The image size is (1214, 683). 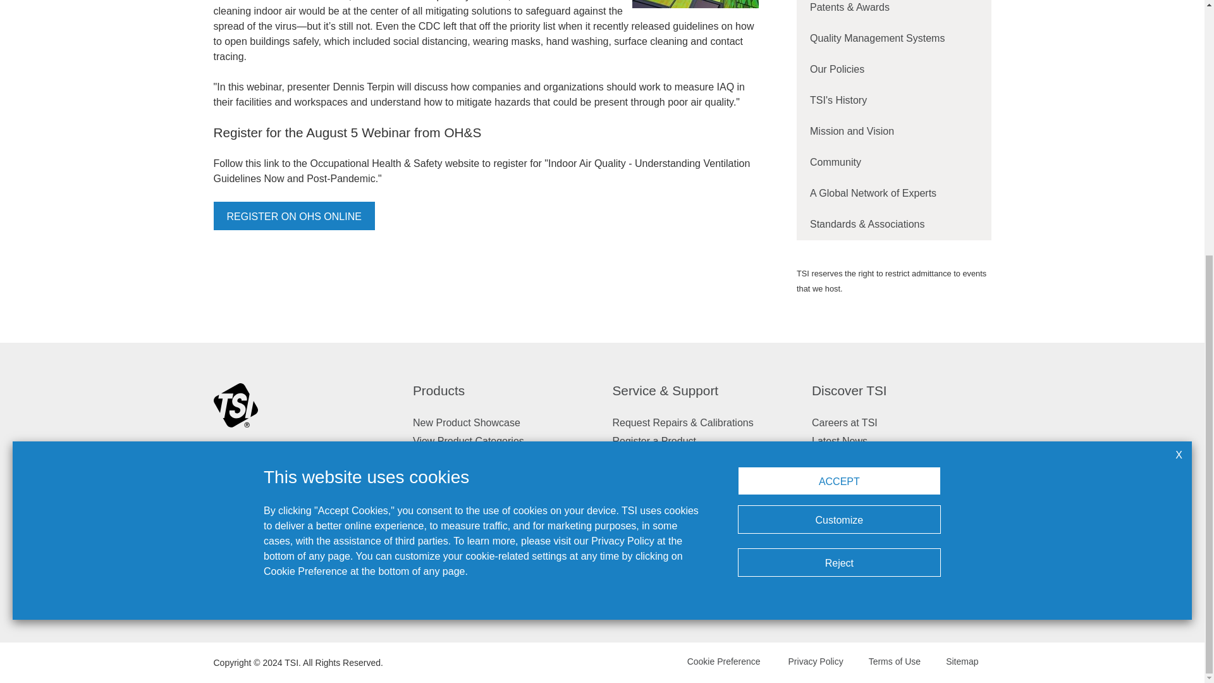 I want to click on Reject, so click(x=840, y=161).